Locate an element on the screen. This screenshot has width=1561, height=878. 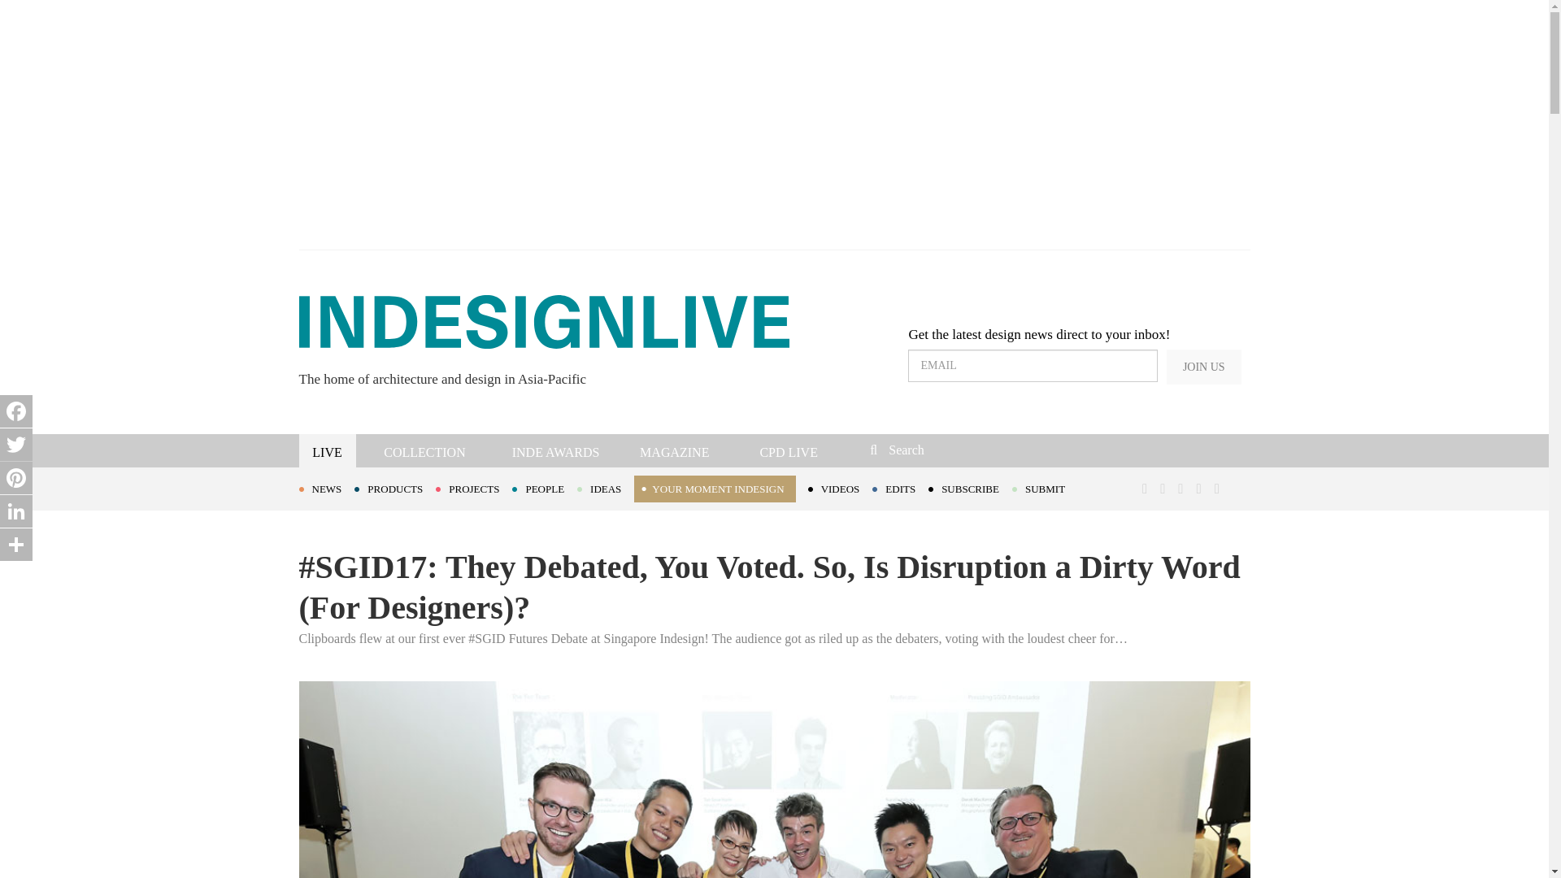
PEOPLE is located at coordinates (545, 488).